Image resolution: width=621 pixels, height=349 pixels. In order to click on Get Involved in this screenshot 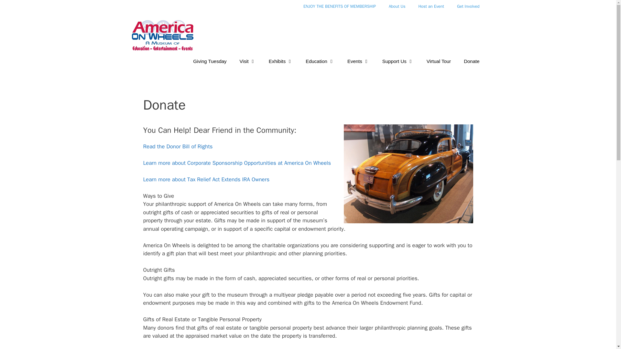, I will do `click(468, 6)`.